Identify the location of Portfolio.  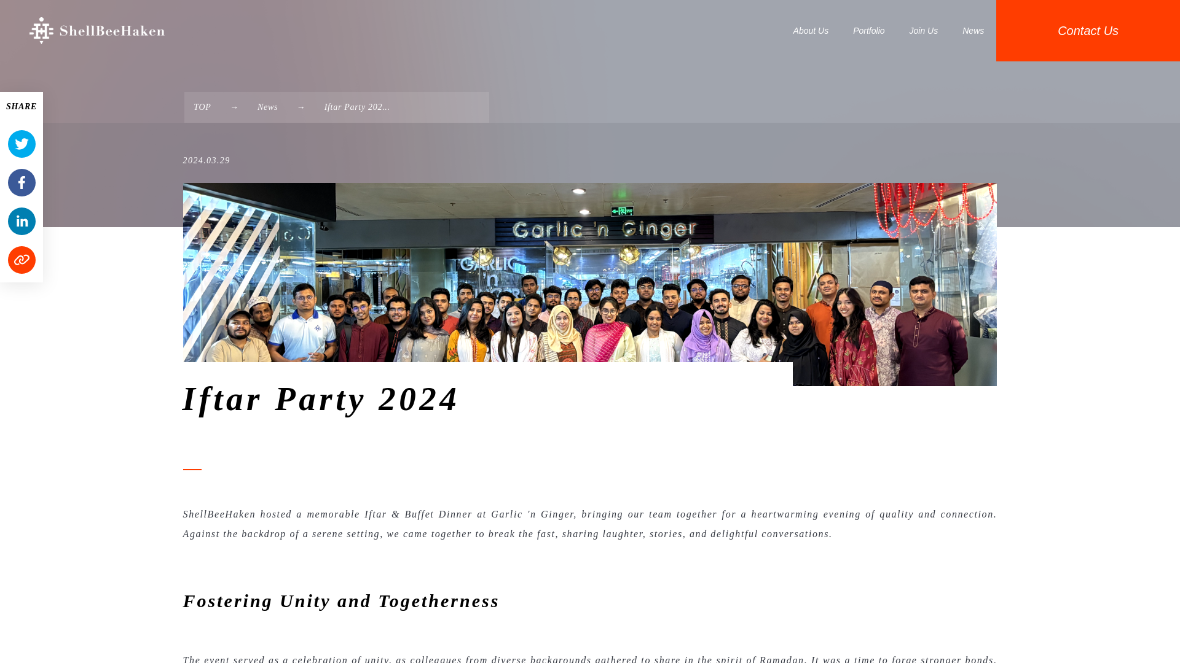
(868, 31).